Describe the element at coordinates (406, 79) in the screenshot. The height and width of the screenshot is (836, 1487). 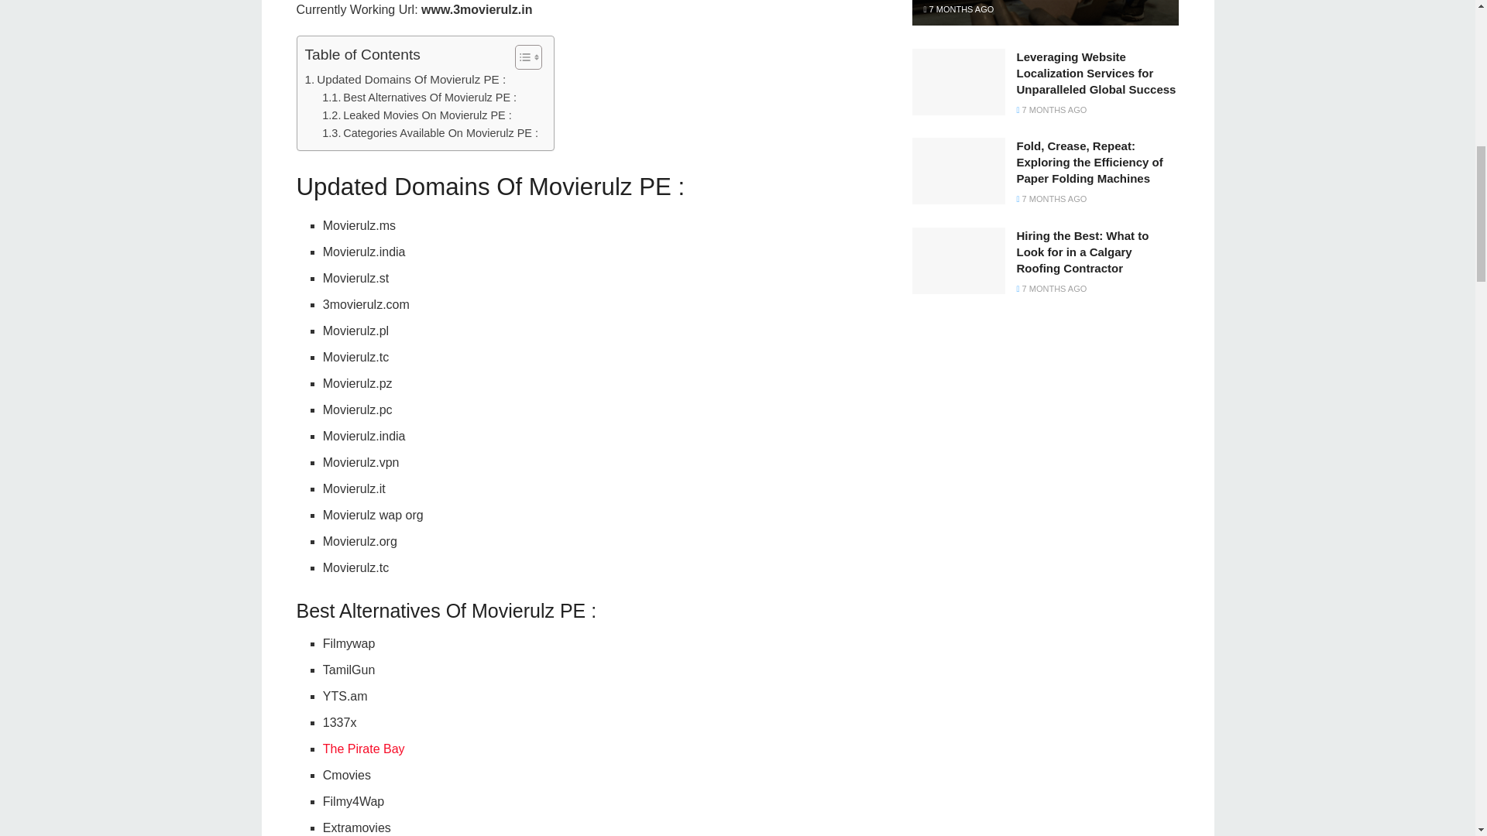
I see `Updated Domains Of Movierulz PE :` at that location.